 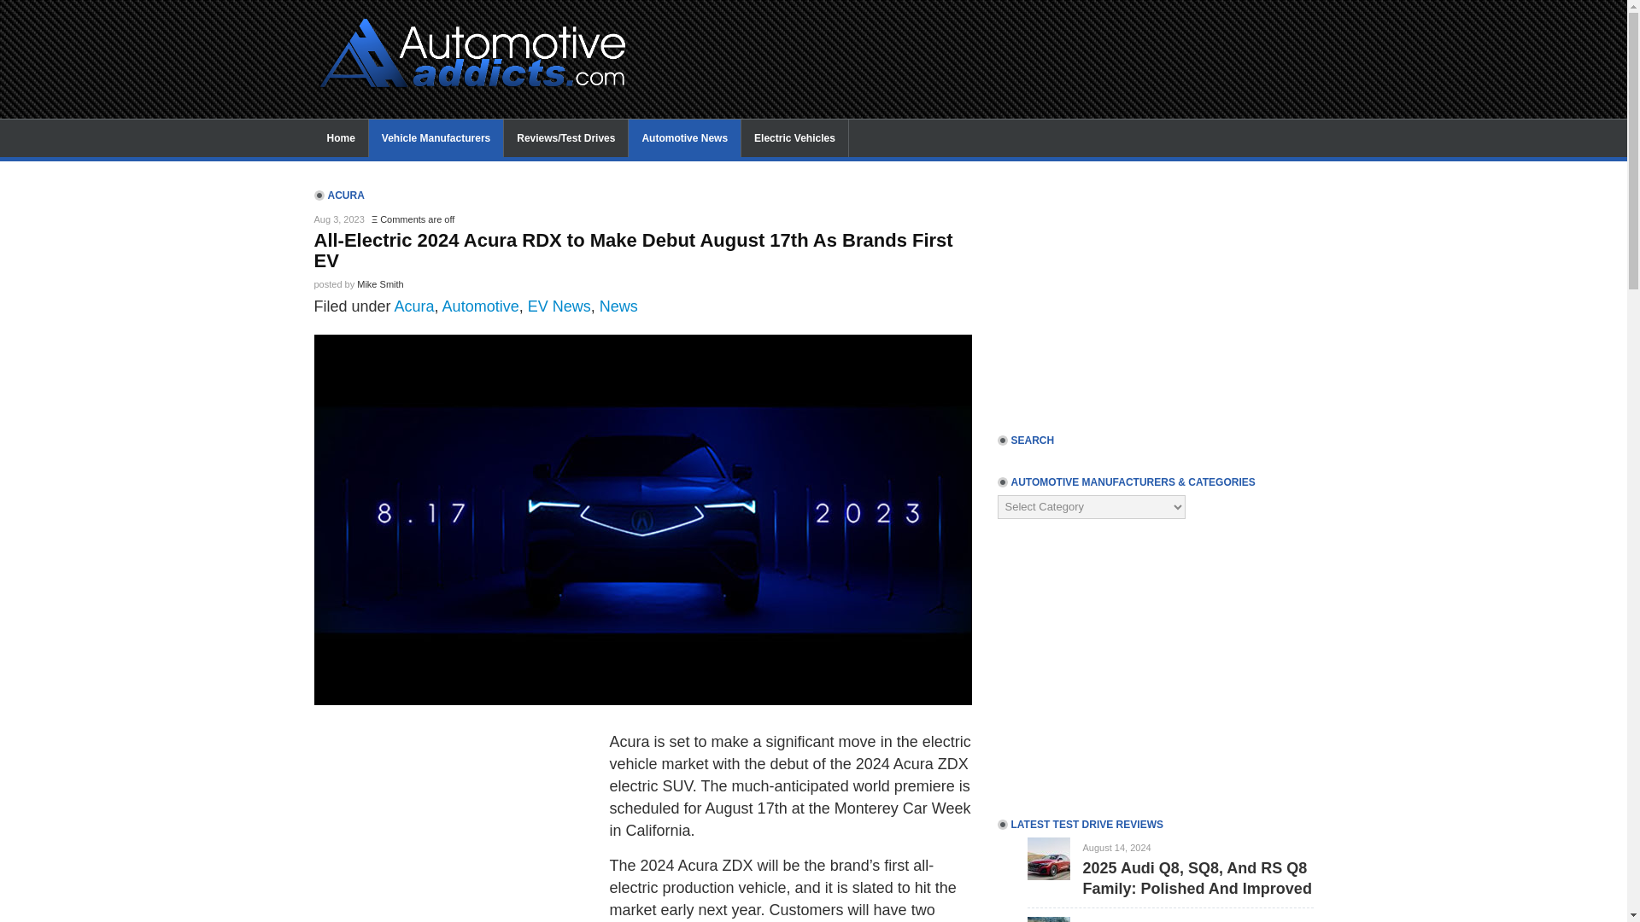 I want to click on Advertisement, so click(x=458, y=831).